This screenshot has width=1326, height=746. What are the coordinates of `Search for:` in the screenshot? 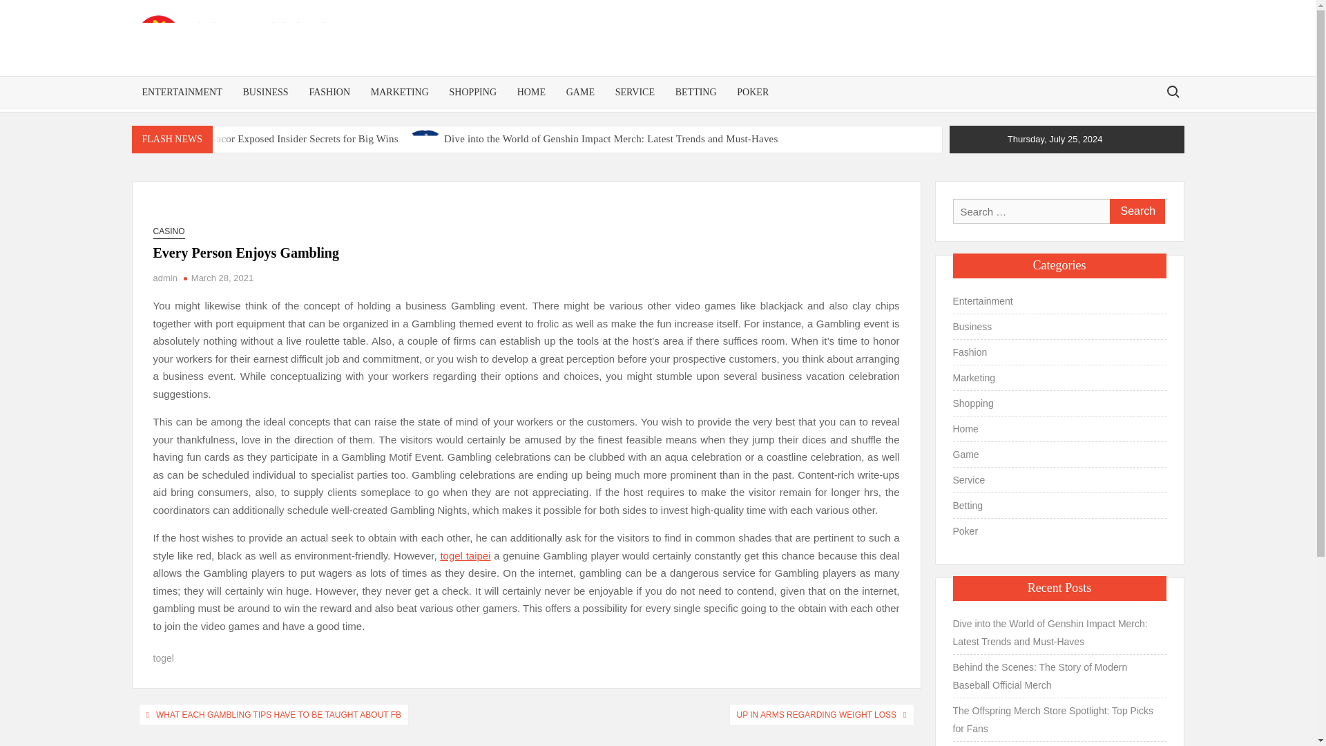 It's located at (1172, 91).